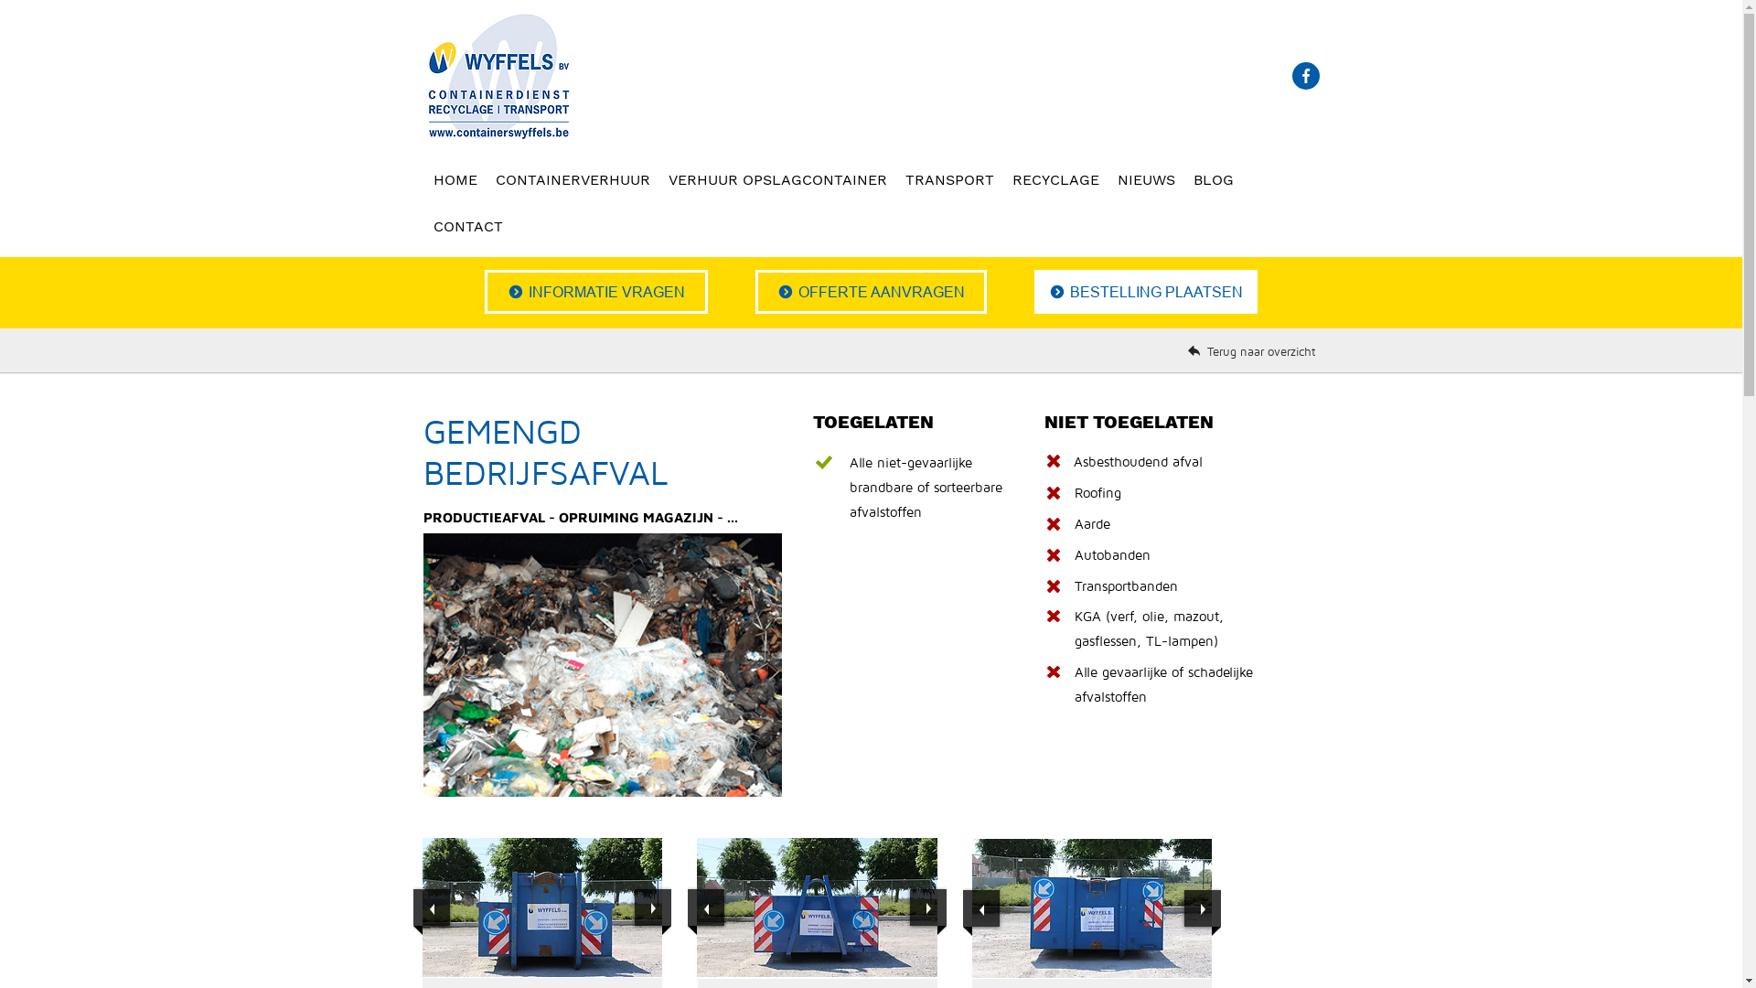  I want to click on NIEUWS, so click(1147, 181).